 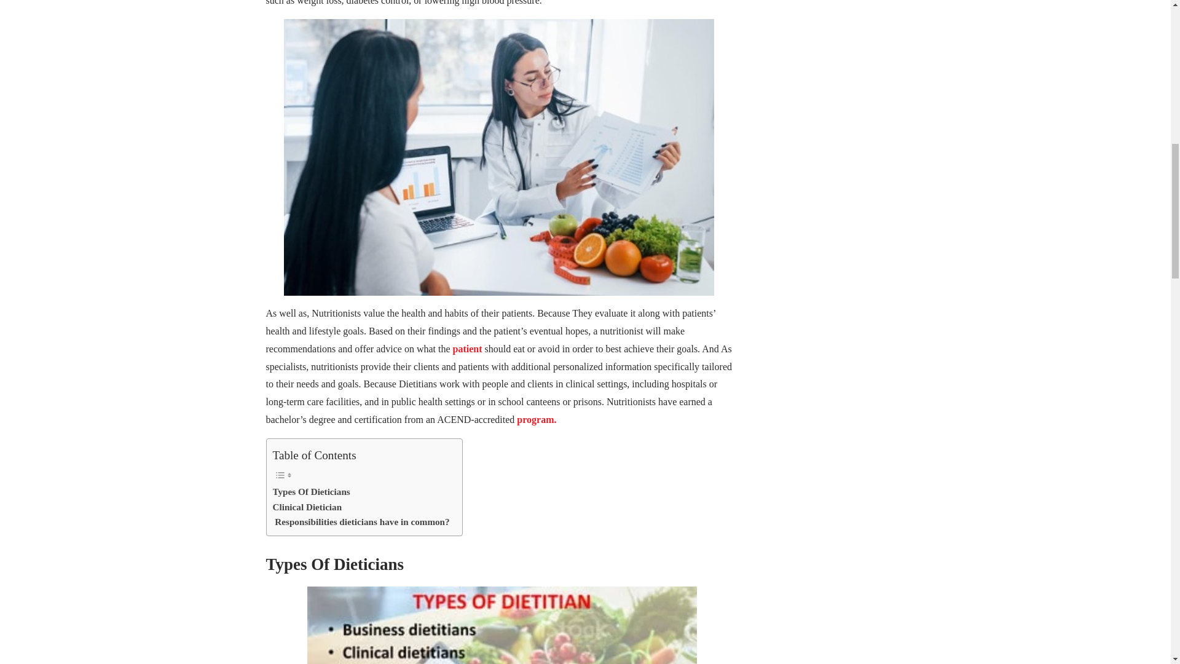 I want to click on Clinical Dietician, so click(x=307, y=507).